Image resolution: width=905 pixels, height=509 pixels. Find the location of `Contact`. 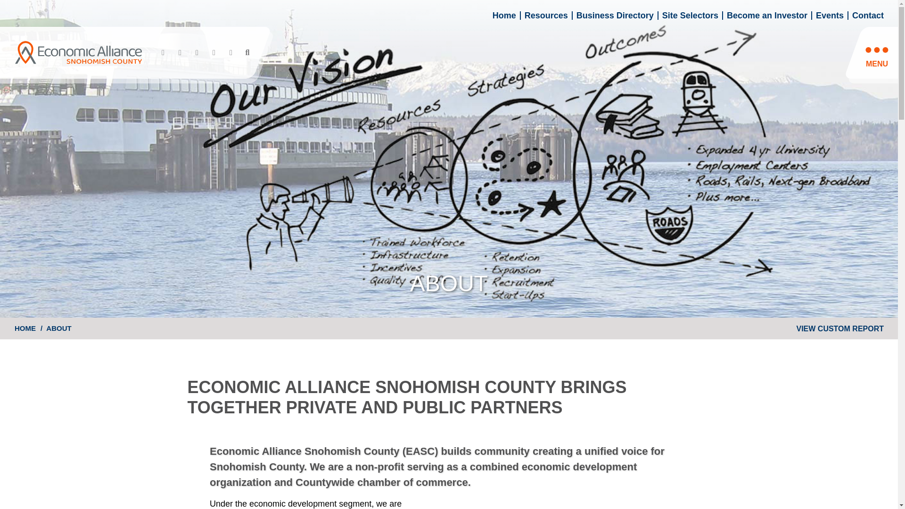

Contact is located at coordinates (868, 15).